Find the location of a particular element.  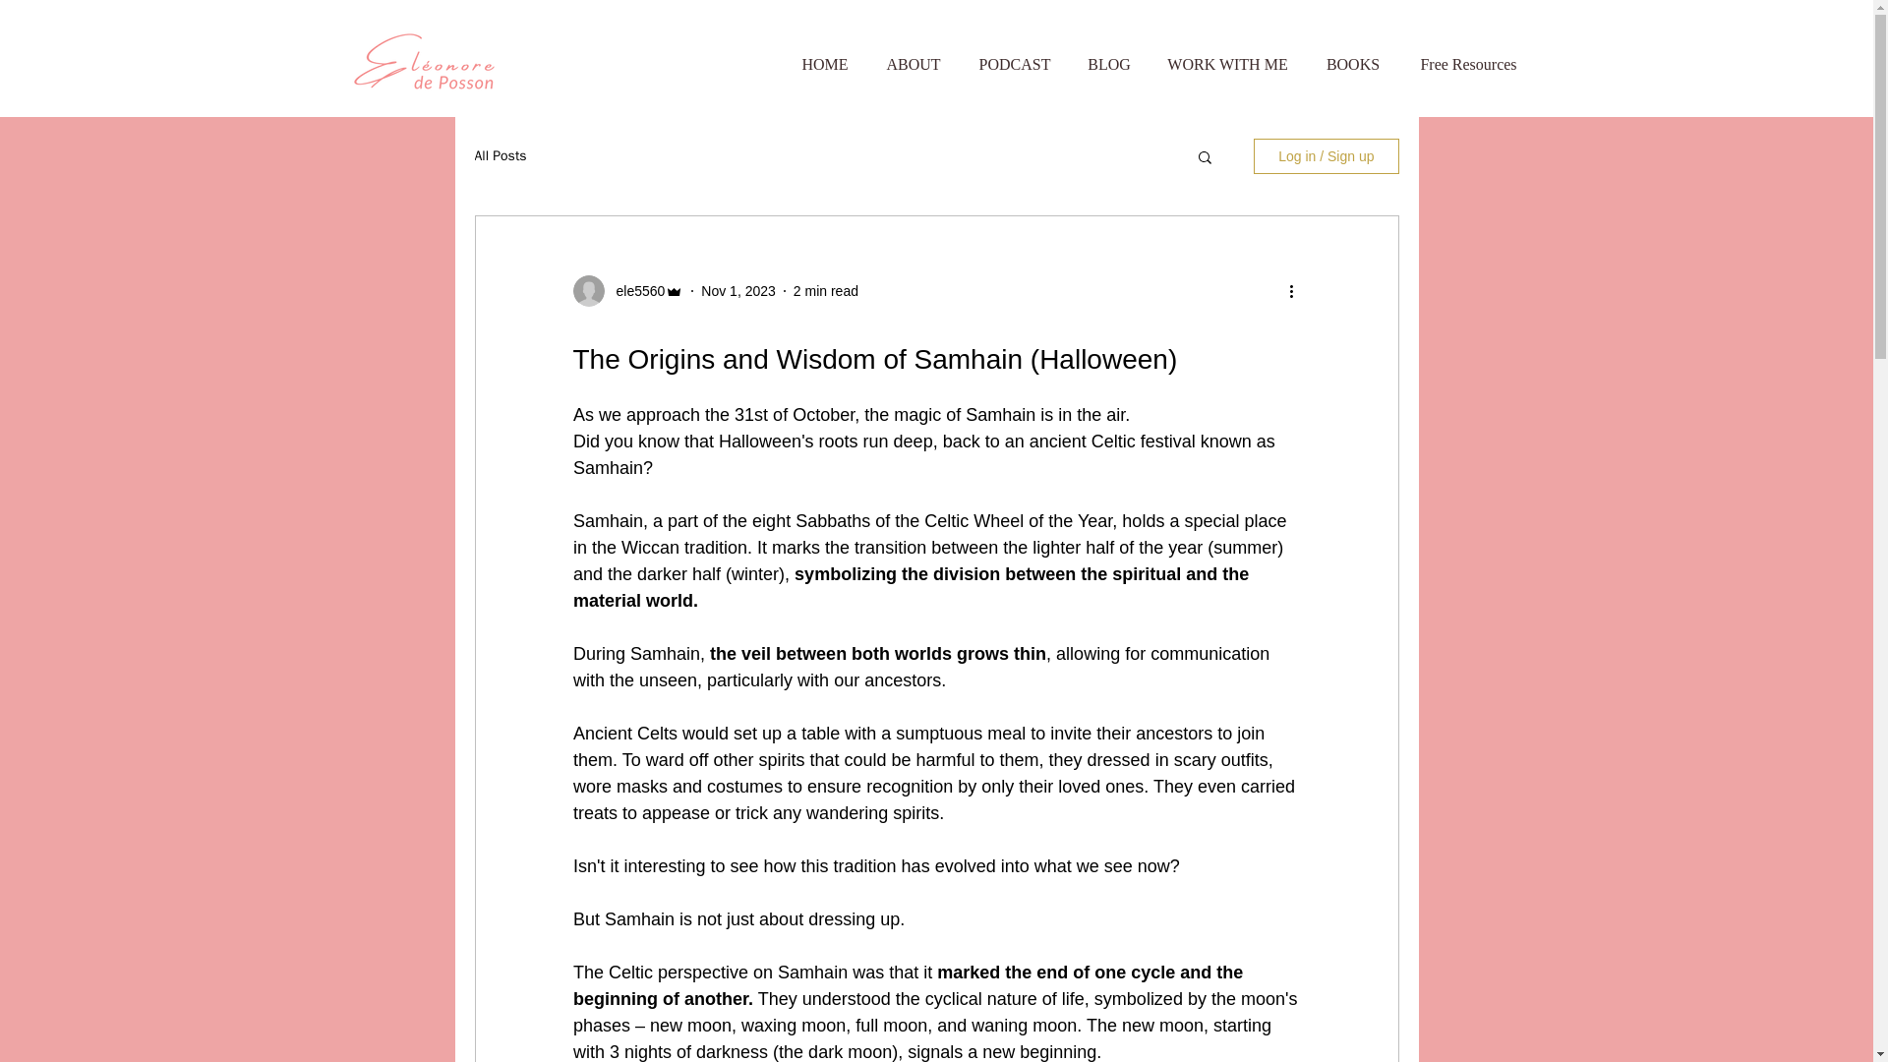

ele5560 is located at coordinates (633, 291).